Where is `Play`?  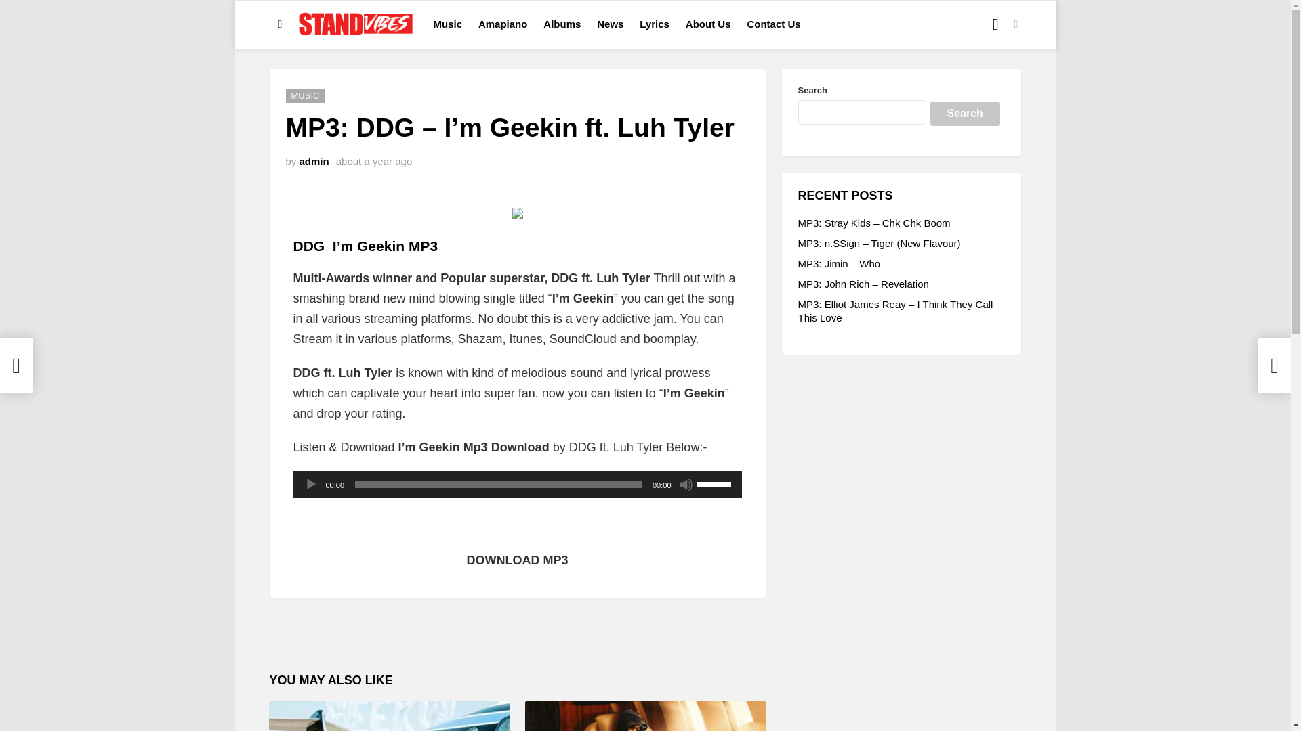
Play is located at coordinates (310, 485).